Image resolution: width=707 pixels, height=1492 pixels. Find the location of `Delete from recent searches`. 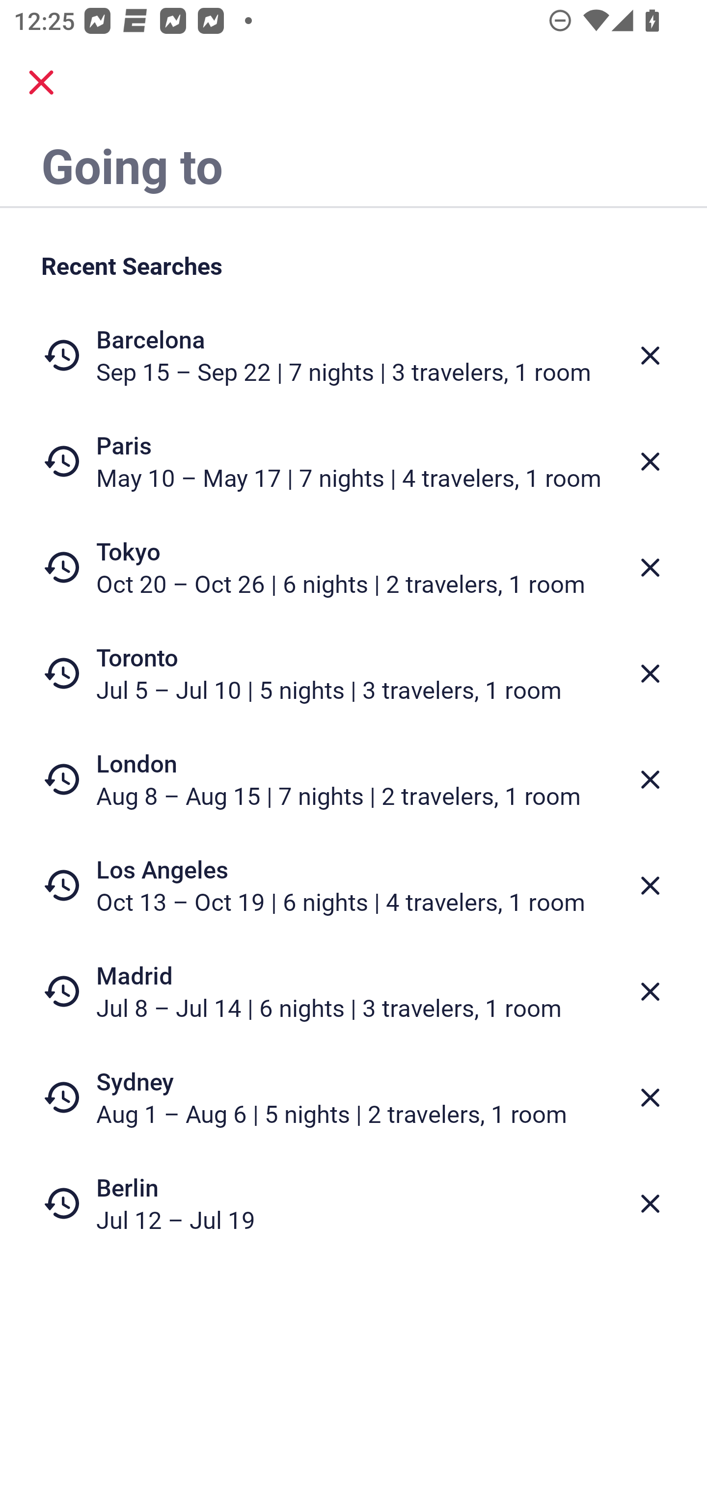

Delete from recent searches is located at coordinates (650, 991).